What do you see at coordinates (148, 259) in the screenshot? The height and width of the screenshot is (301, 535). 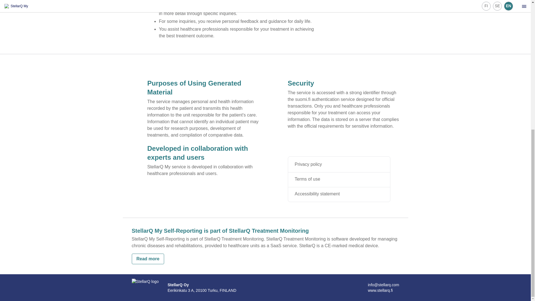 I see `Read more` at bounding box center [148, 259].